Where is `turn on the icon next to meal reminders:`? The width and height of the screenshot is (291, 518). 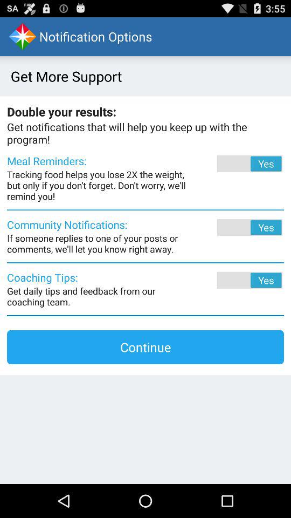
turn on the icon next to meal reminders: is located at coordinates (235, 163).